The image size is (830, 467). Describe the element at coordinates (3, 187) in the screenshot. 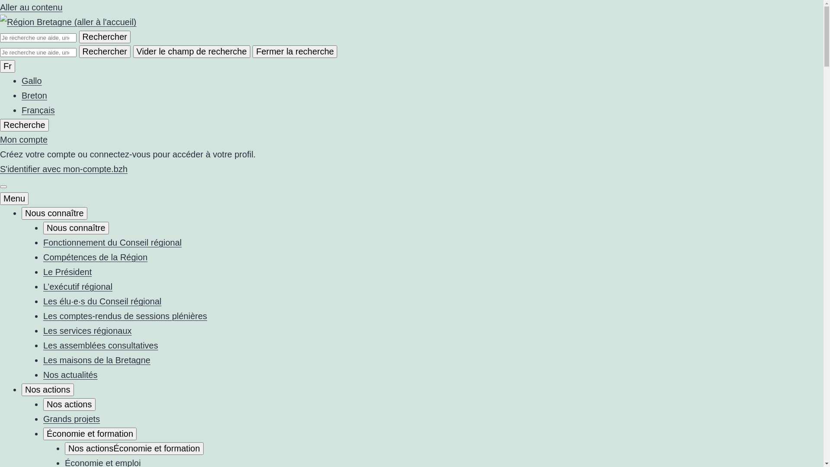

I see `Fermer` at that location.